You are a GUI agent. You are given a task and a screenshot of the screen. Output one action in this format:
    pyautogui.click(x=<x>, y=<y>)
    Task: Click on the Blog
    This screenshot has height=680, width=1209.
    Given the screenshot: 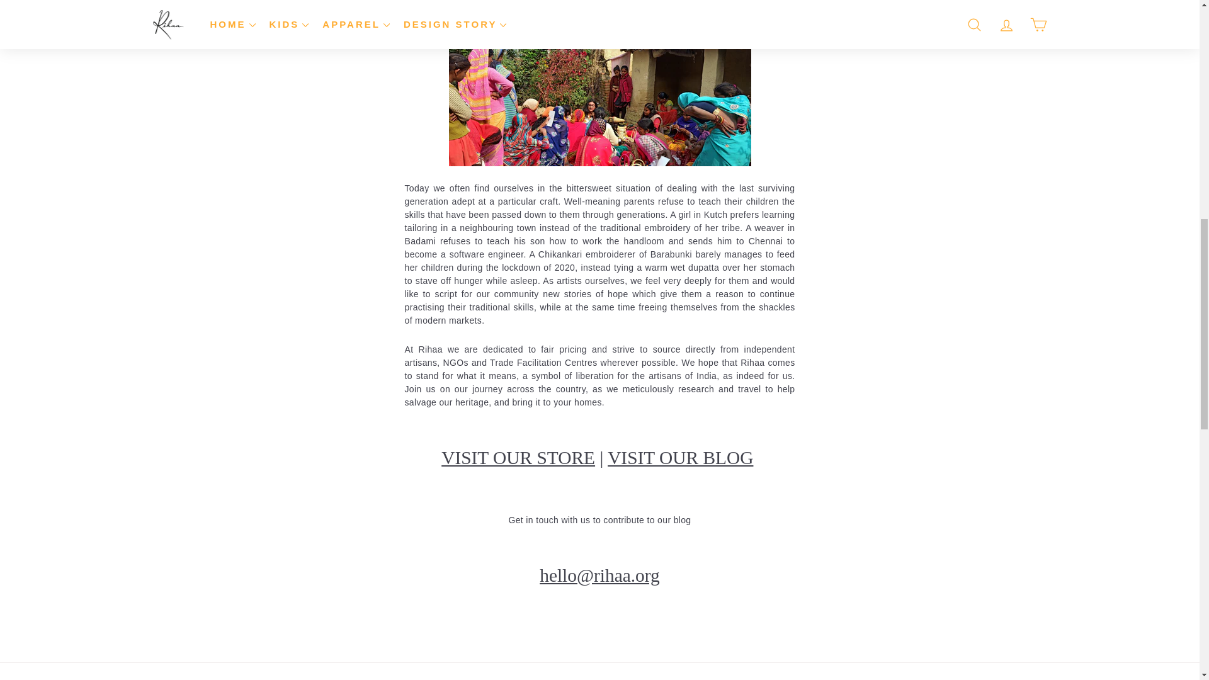 What is the action you would take?
    pyautogui.click(x=680, y=457)
    